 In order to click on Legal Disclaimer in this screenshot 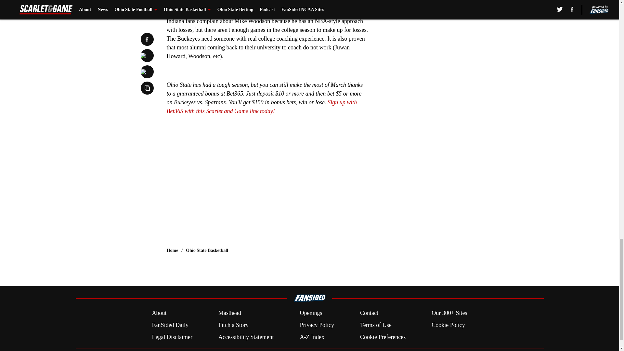, I will do `click(172, 337)`.